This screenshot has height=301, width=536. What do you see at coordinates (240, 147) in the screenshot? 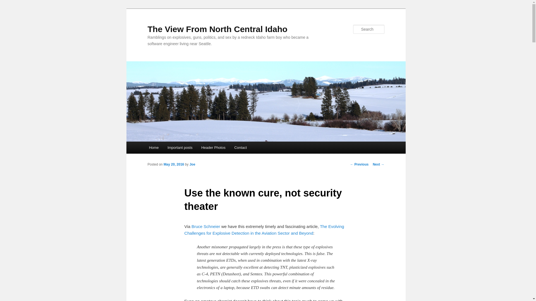
I see `Contact` at bounding box center [240, 147].